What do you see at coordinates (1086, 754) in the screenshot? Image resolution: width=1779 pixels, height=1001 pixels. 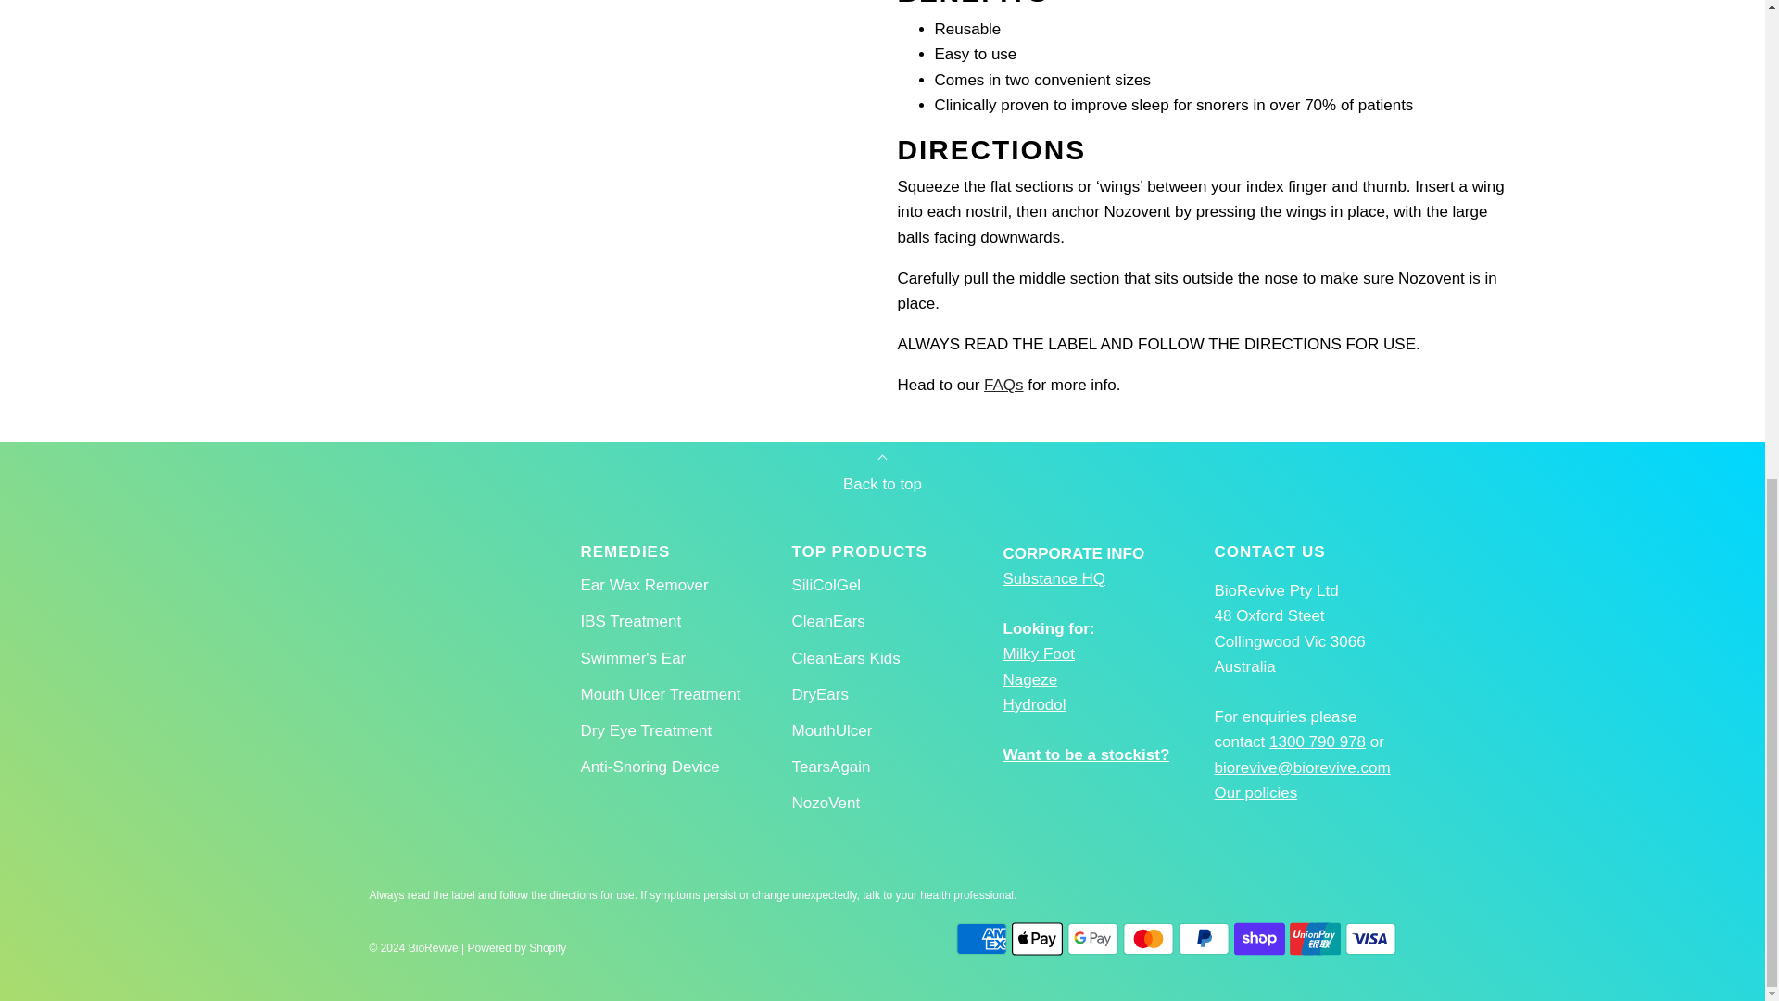 I see `Contact` at bounding box center [1086, 754].